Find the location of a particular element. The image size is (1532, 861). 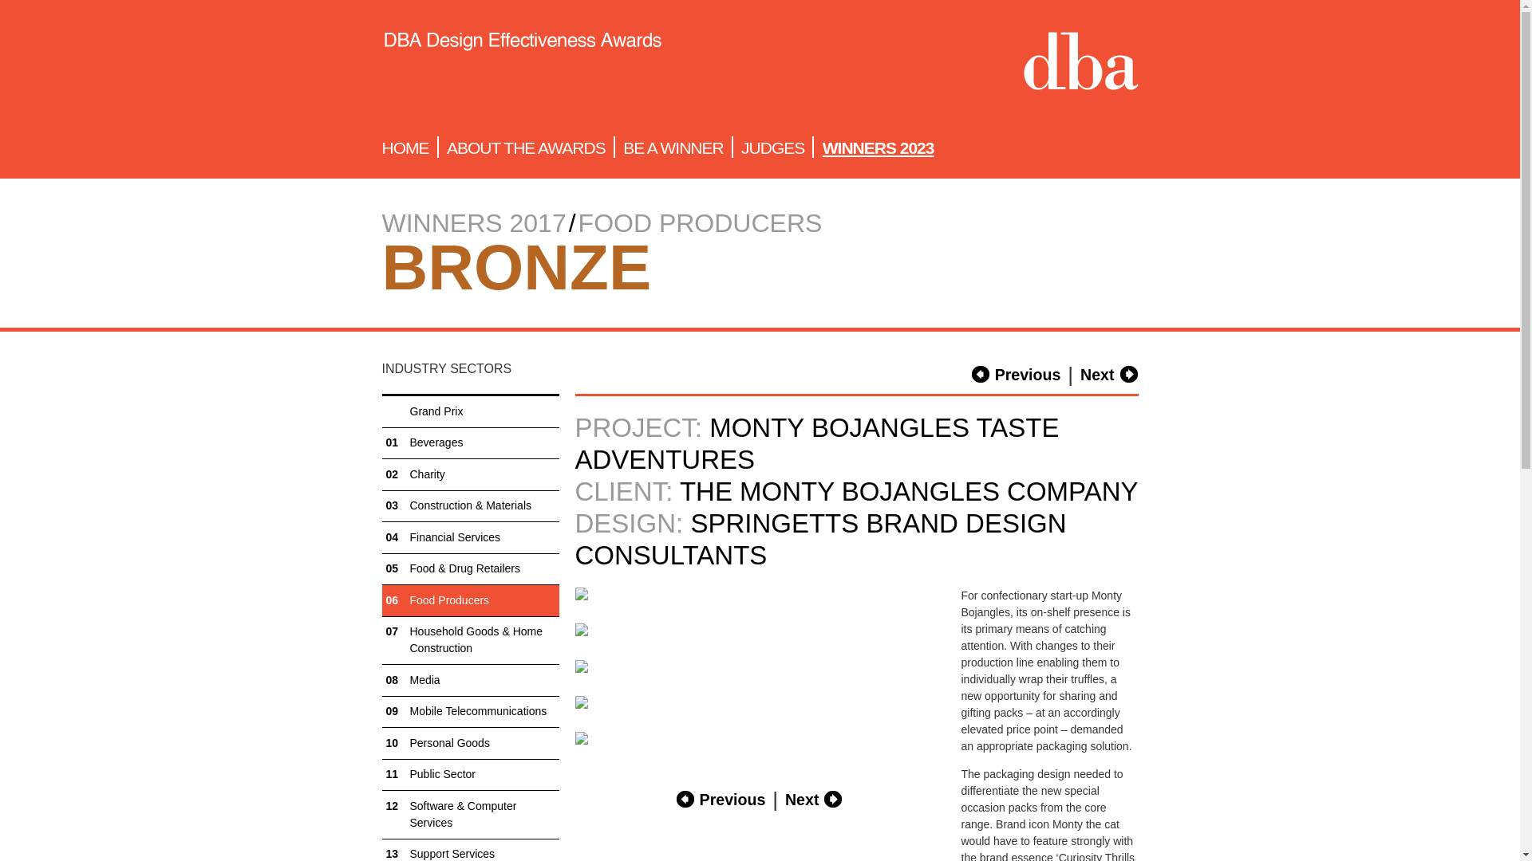

Next is located at coordinates (814, 800).